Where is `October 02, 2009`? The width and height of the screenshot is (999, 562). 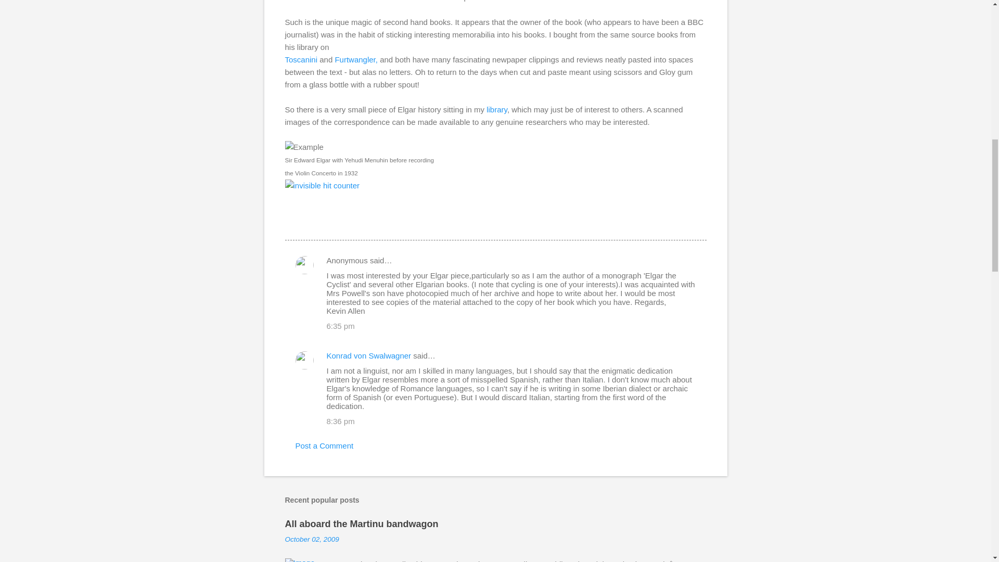 October 02, 2009 is located at coordinates (312, 539).